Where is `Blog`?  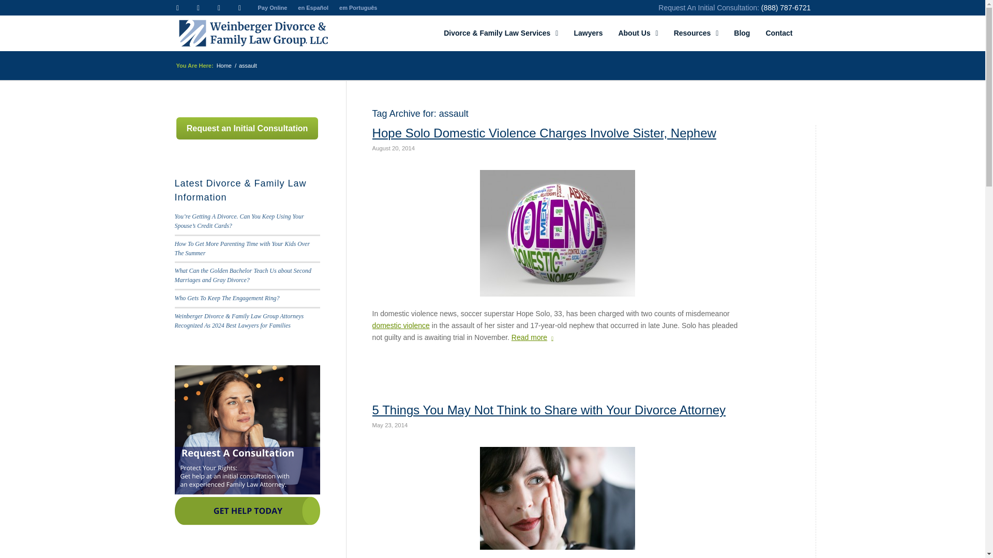
Blog is located at coordinates (742, 33).